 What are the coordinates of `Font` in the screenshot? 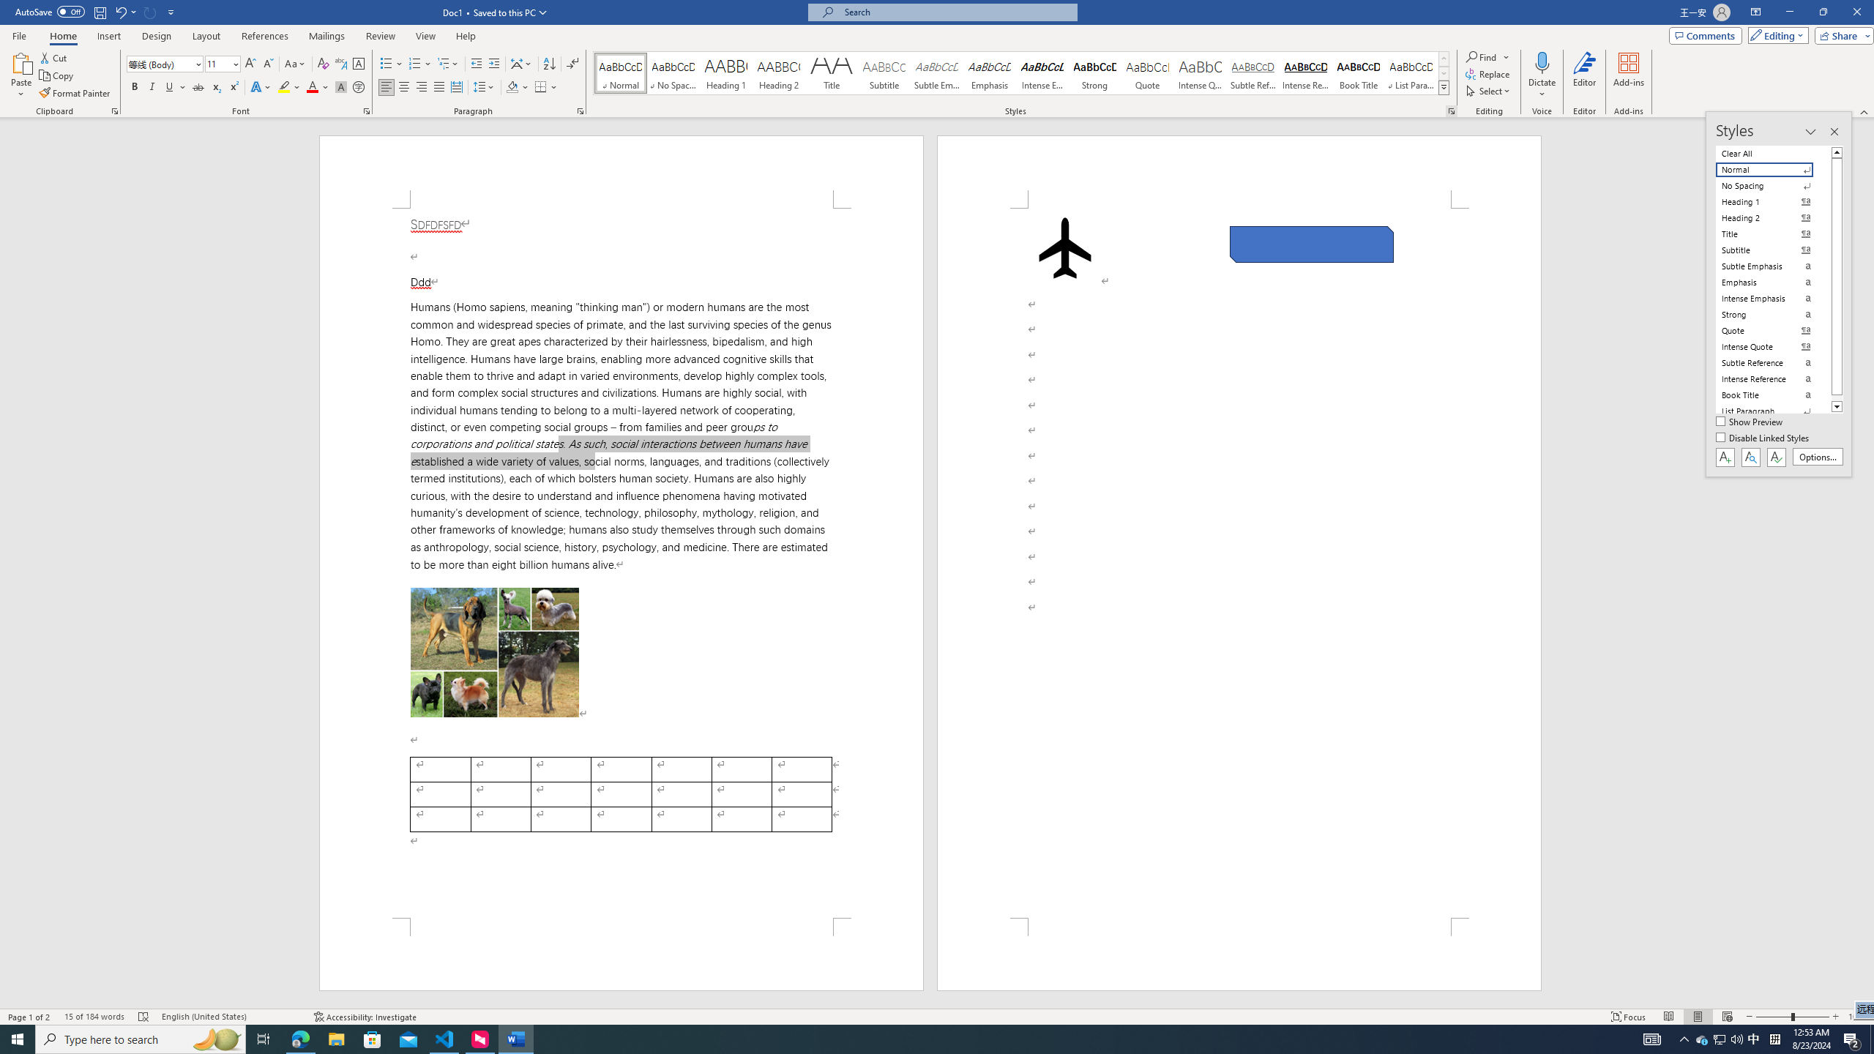 It's located at (160, 63).